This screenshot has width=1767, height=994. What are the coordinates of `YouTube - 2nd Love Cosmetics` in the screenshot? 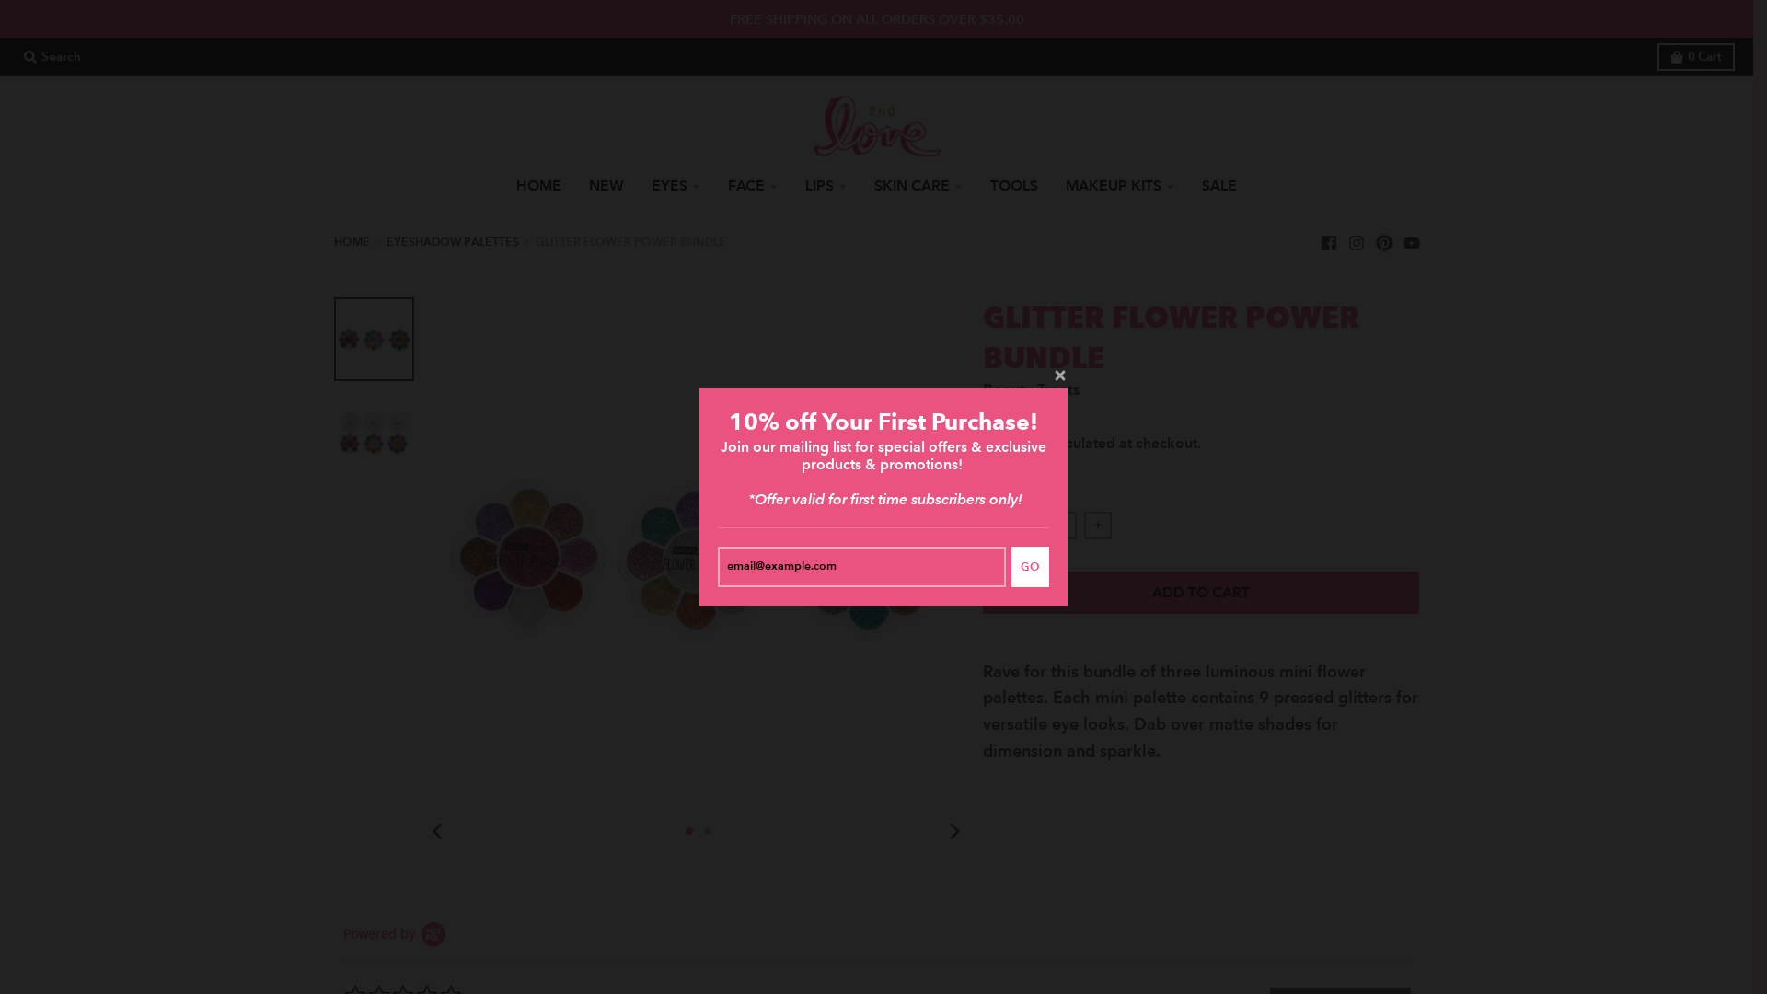 It's located at (1411, 241).